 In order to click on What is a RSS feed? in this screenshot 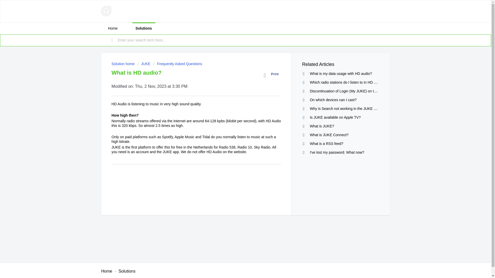, I will do `click(326, 143)`.